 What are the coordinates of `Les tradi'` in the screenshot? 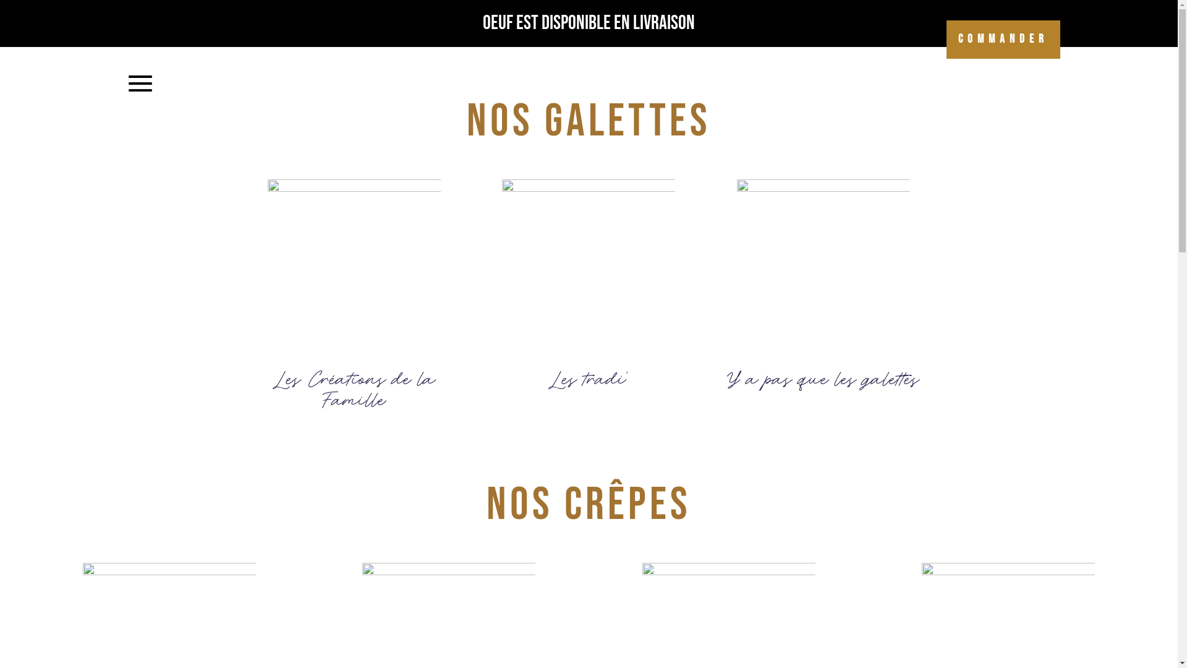 It's located at (589, 381).